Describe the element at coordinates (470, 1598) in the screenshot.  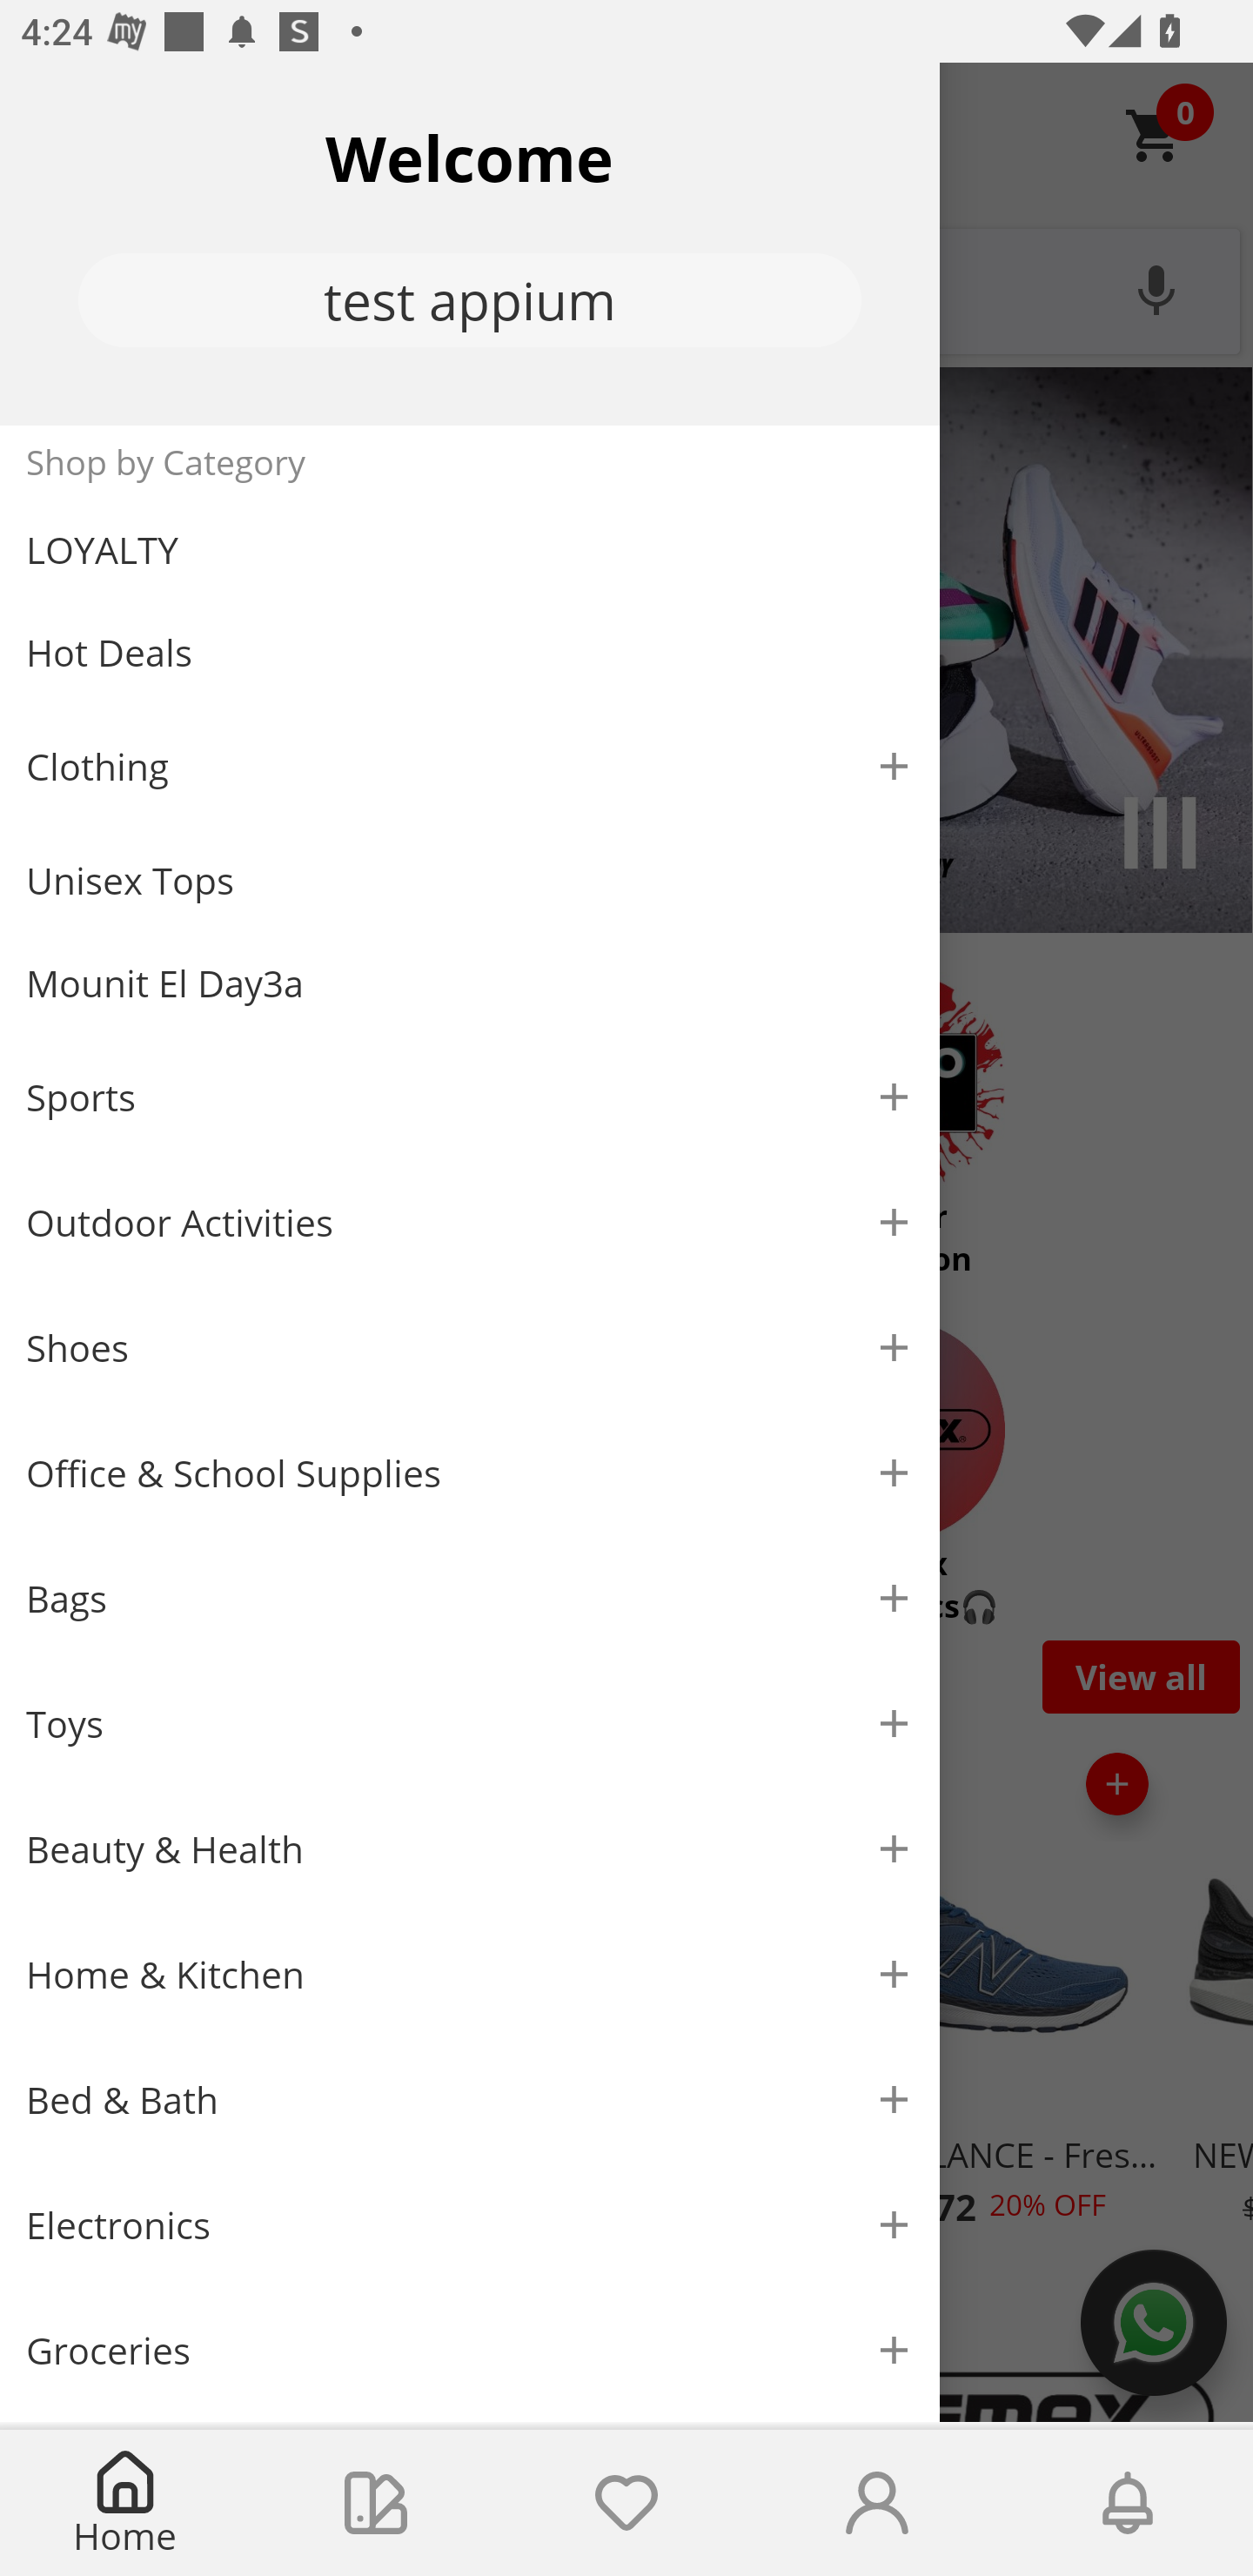
I see `Bags` at that location.